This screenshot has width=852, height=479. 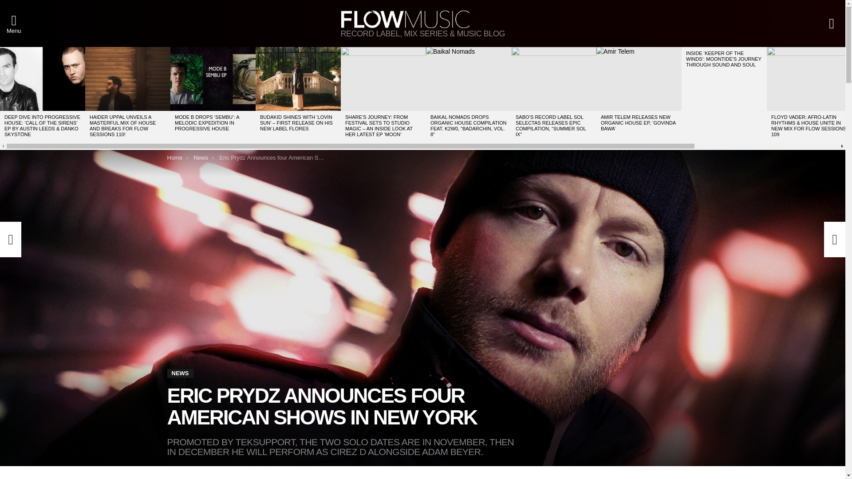 I want to click on NEWS, so click(x=180, y=373).